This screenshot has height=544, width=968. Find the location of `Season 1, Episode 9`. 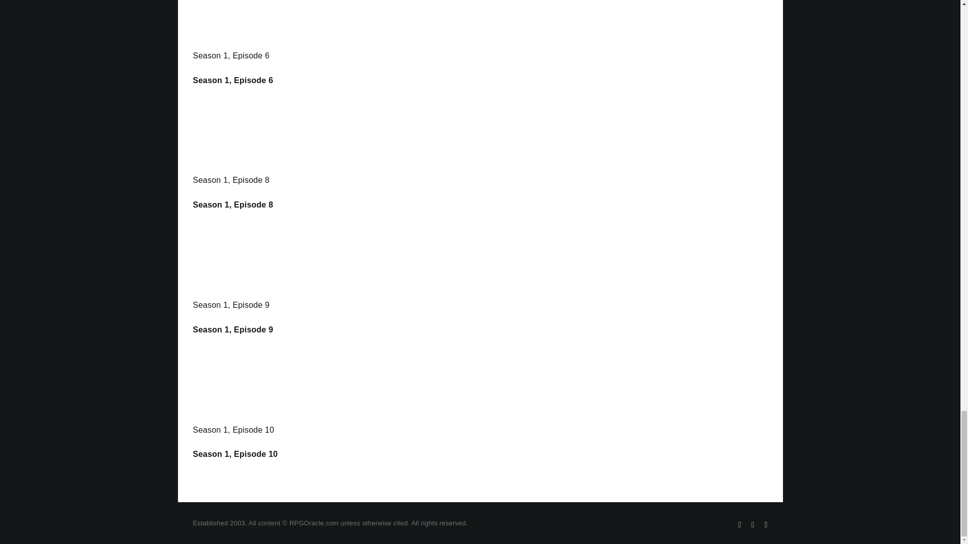

Season 1, Episode 9 is located at coordinates (233, 329).